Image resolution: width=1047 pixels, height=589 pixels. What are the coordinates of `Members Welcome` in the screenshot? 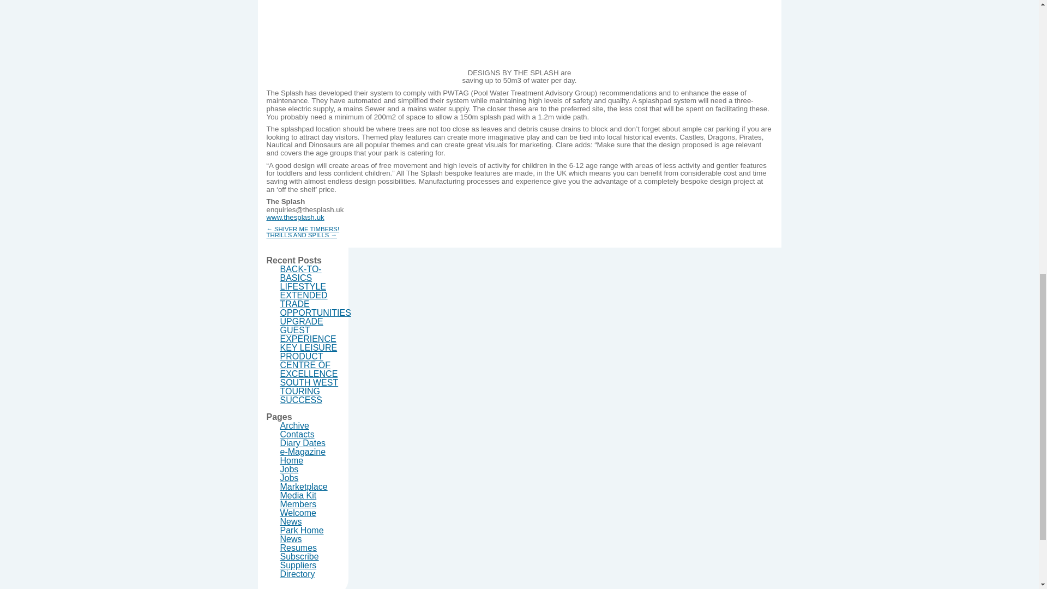 It's located at (299, 508).